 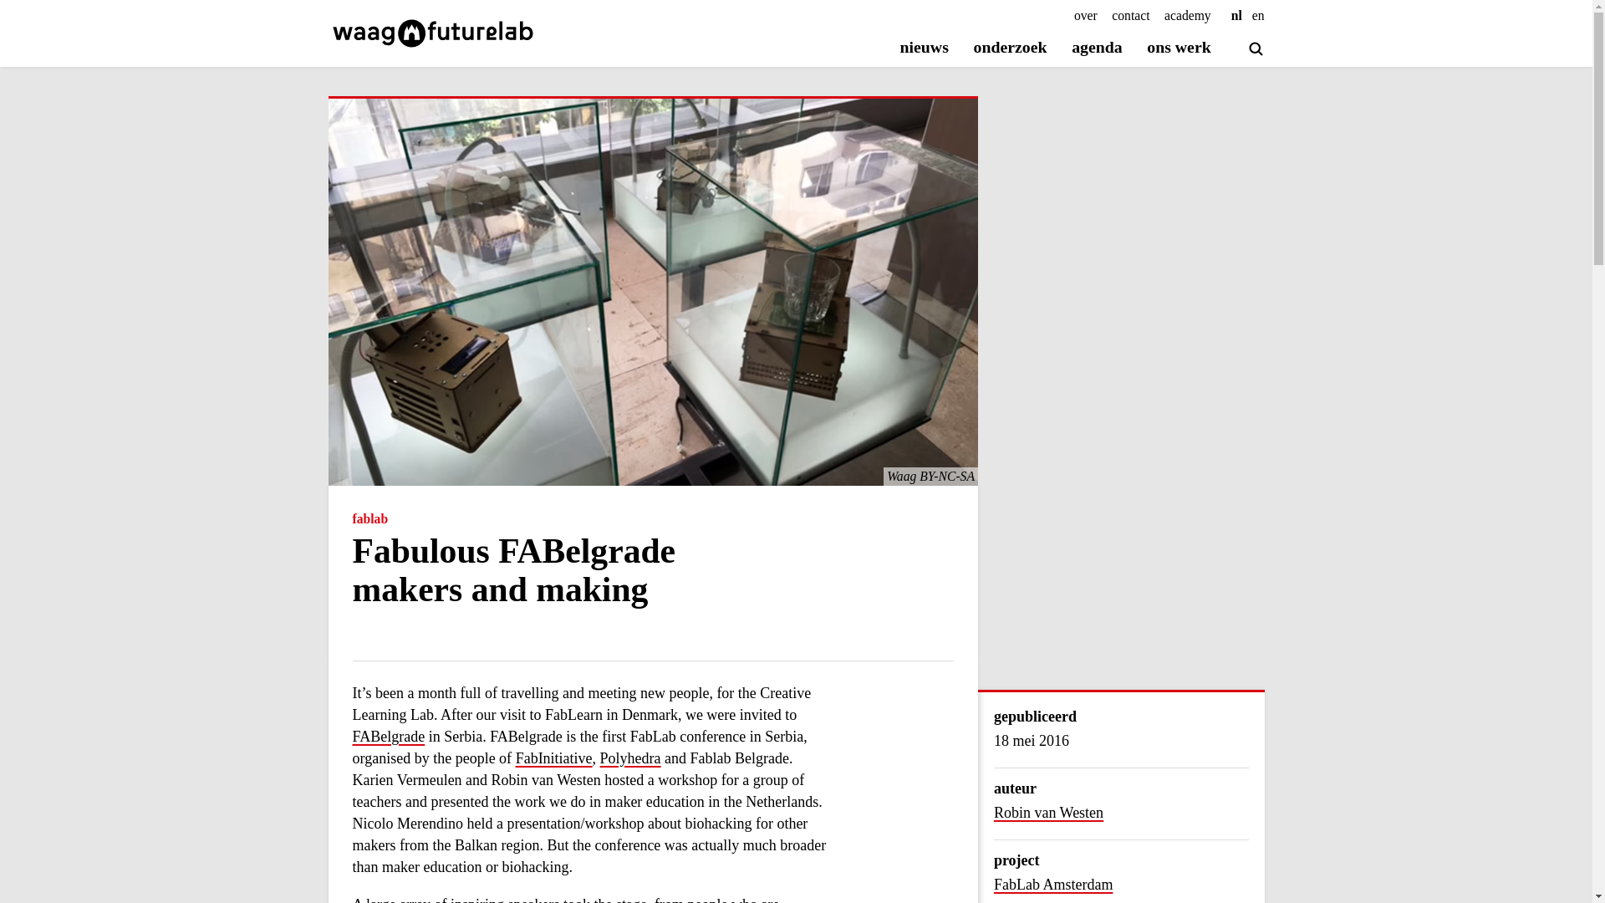 I want to click on academy, so click(x=1188, y=15).